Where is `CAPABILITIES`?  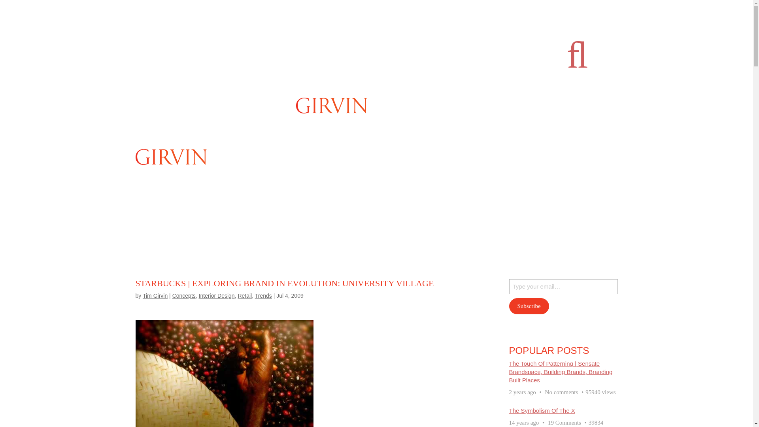 CAPABILITIES is located at coordinates (256, 145).